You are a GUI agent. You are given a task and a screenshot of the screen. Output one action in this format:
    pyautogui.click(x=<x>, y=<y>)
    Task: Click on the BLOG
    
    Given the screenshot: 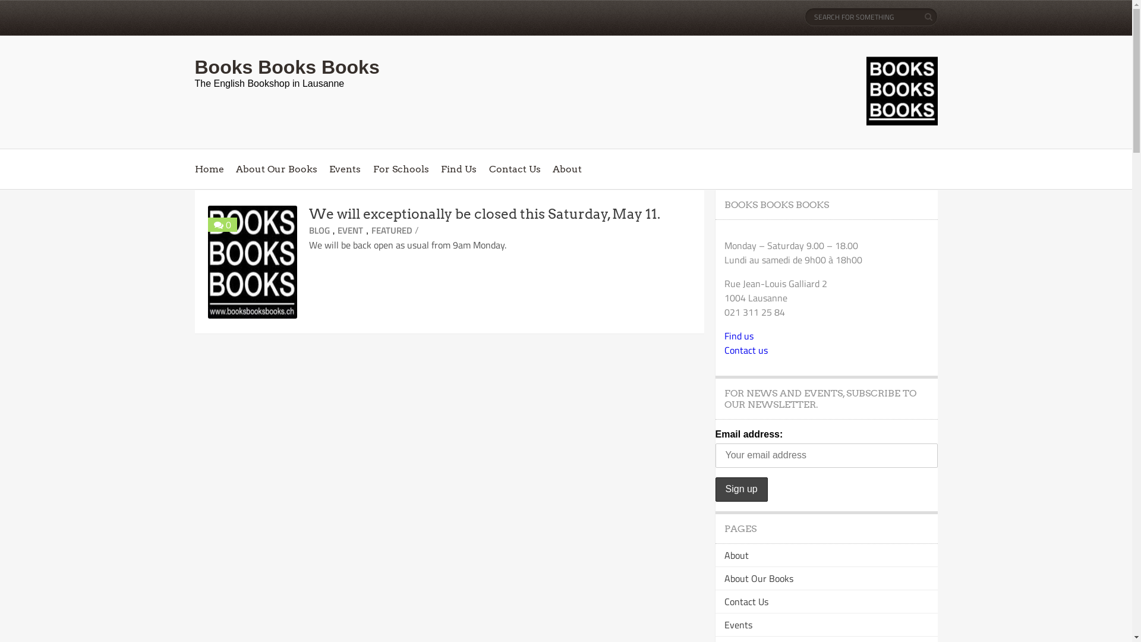 What is the action you would take?
    pyautogui.click(x=320, y=231)
    